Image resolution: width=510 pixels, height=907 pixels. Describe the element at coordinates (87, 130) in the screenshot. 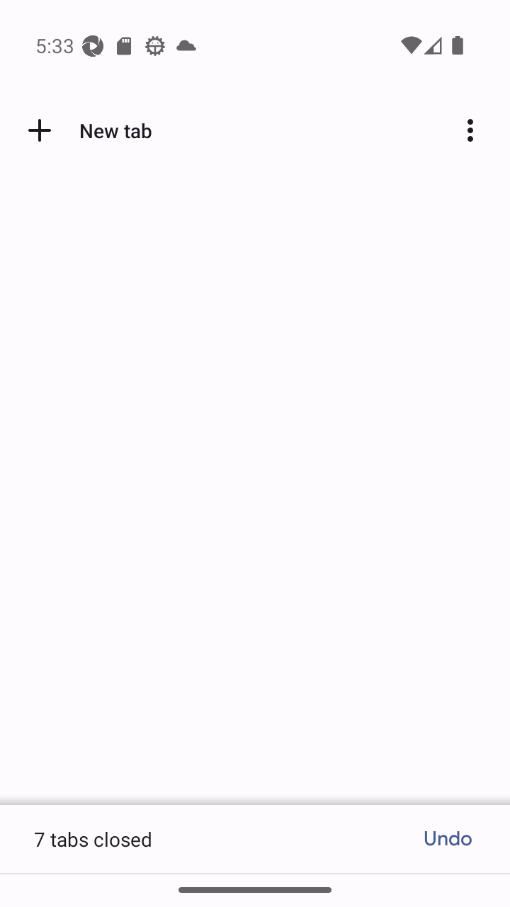

I see `New tab` at that location.